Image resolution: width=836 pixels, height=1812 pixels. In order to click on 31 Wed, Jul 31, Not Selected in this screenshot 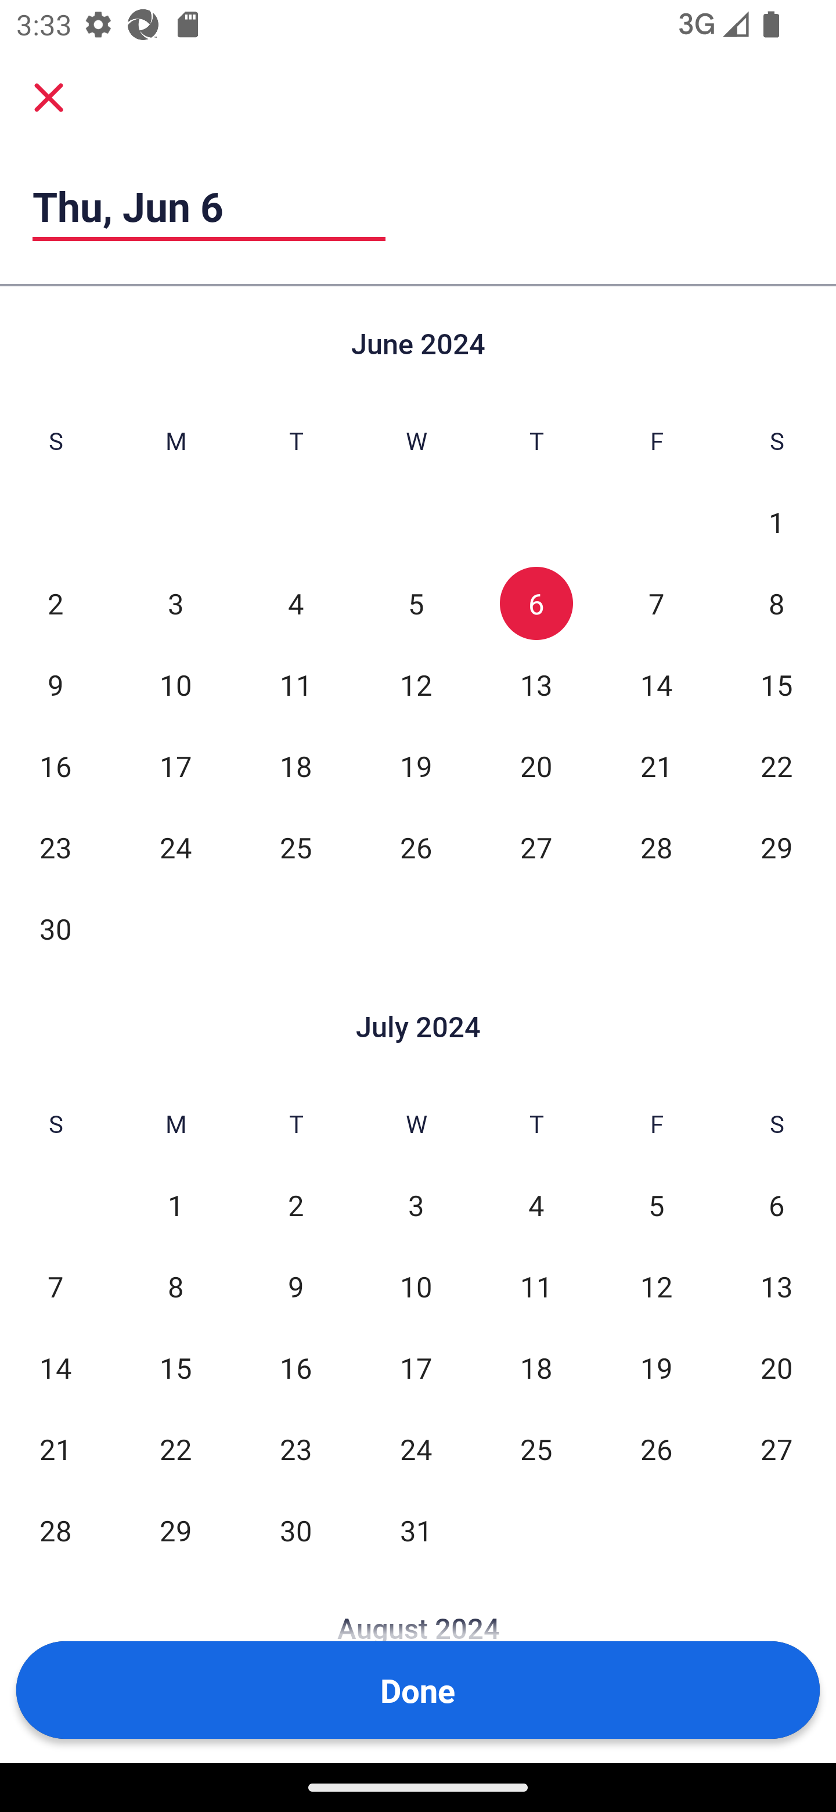, I will do `click(416, 1530)`.